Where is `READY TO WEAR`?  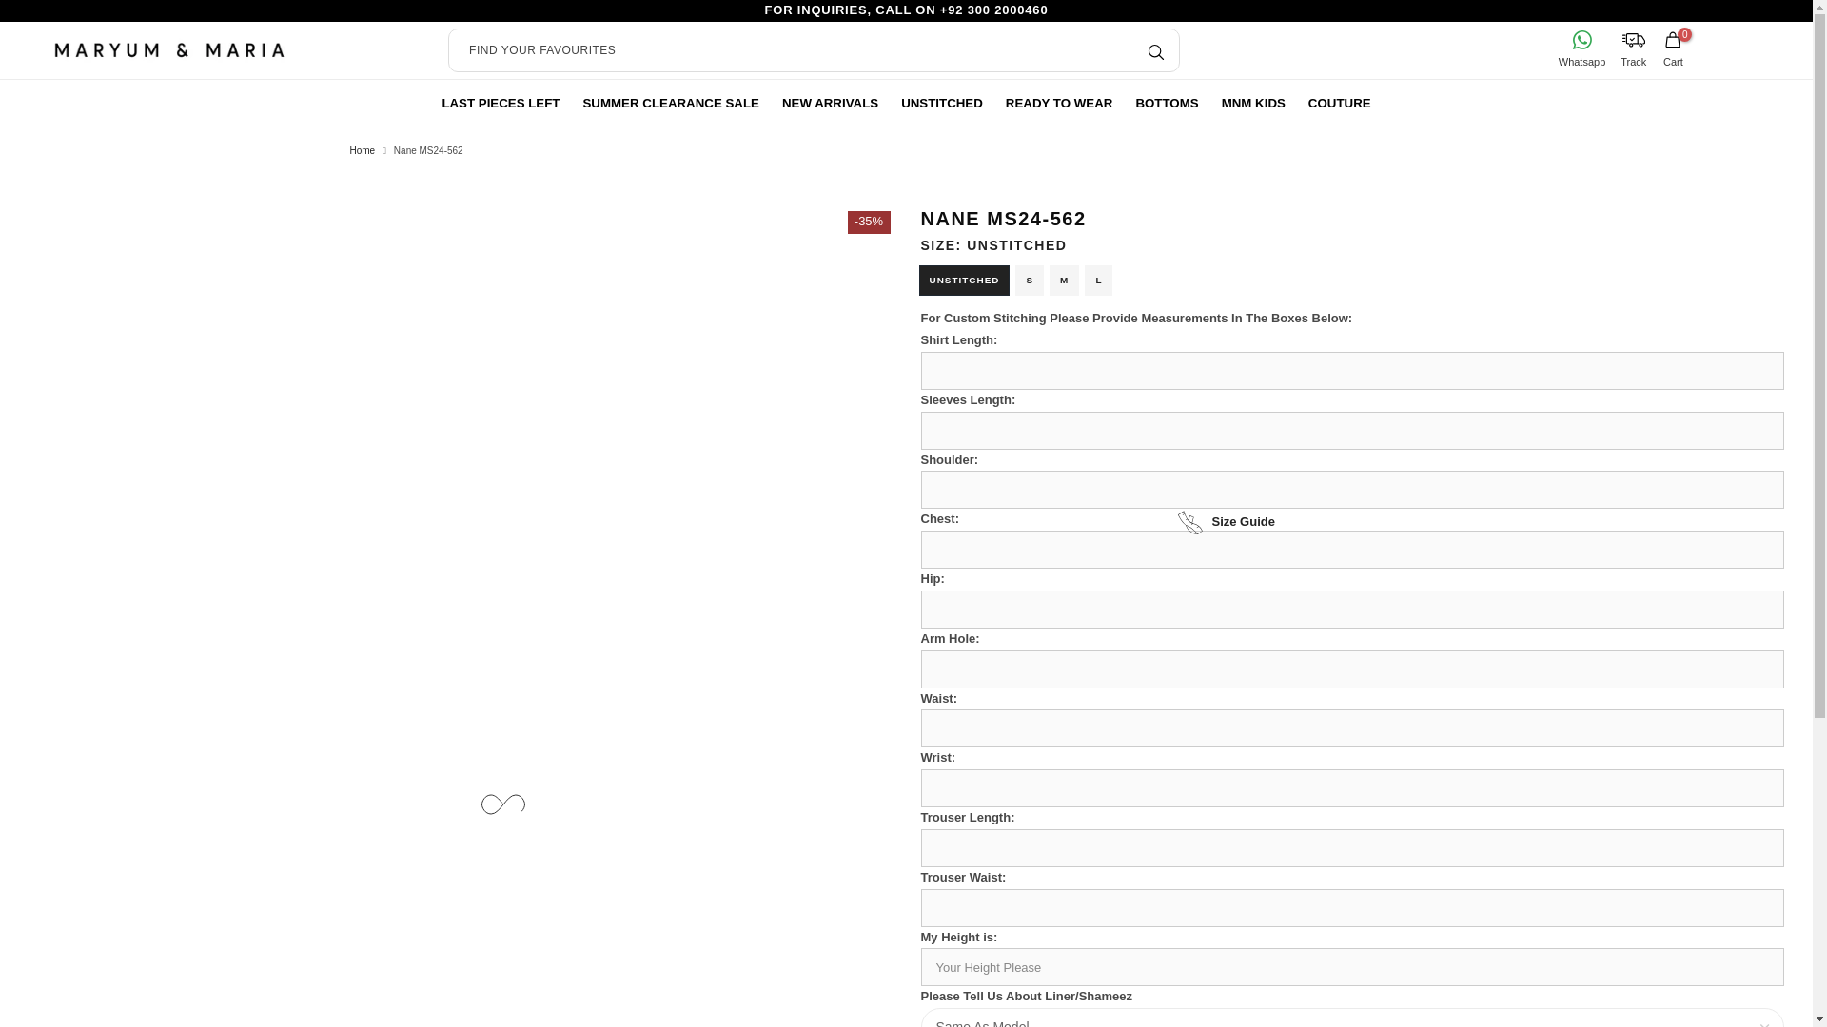 READY TO WEAR is located at coordinates (1059, 103).